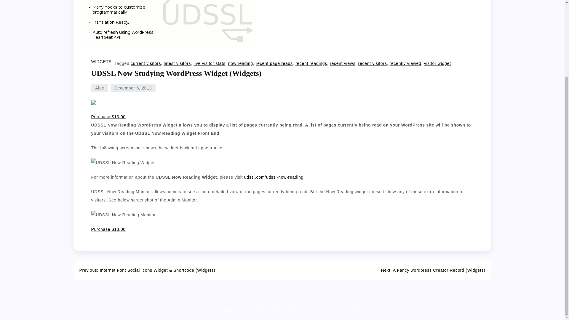 The height and width of the screenshot is (320, 569). I want to click on recent readings, so click(311, 63).